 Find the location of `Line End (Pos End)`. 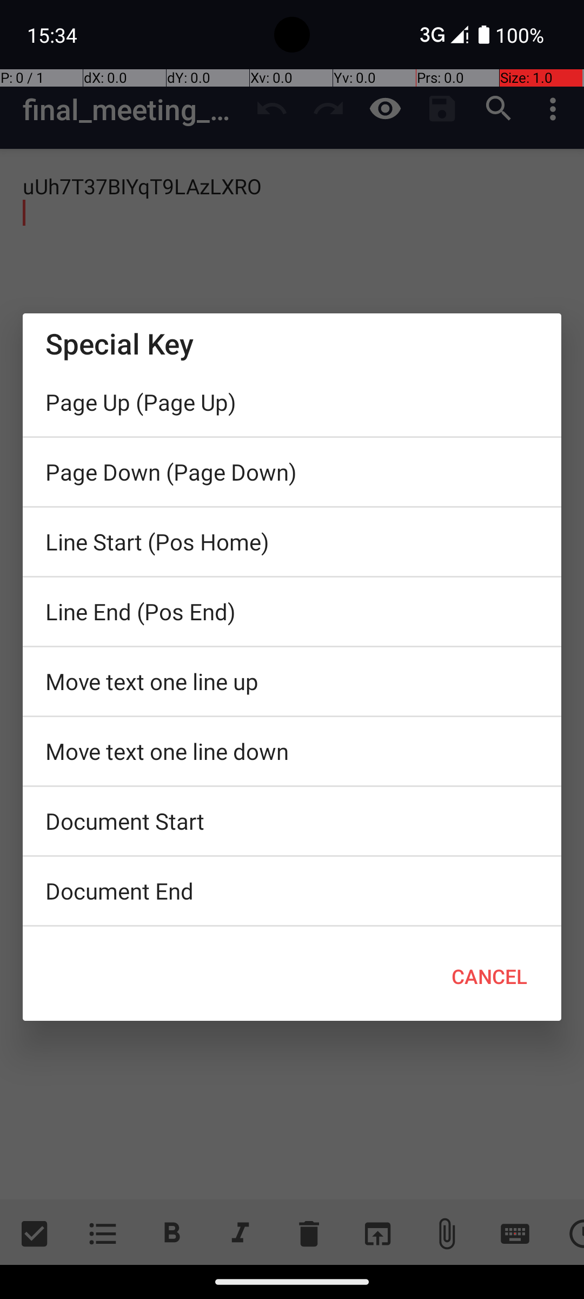

Line End (Pos End) is located at coordinates (292, 612).